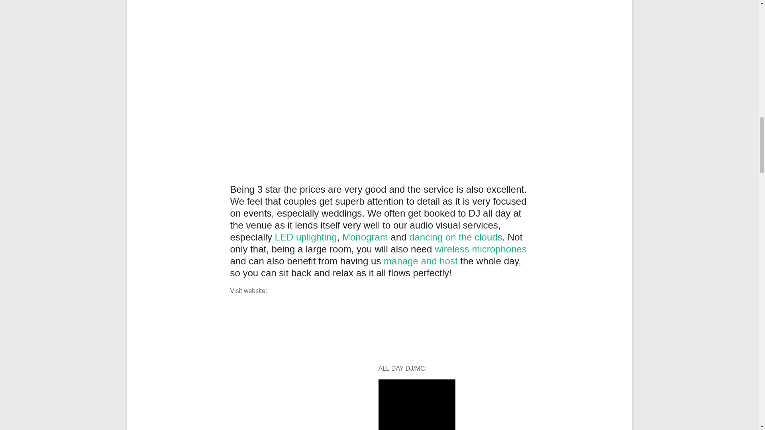 The height and width of the screenshot is (430, 765). What do you see at coordinates (456, 237) in the screenshot?
I see `dancing on the clouds` at bounding box center [456, 237].